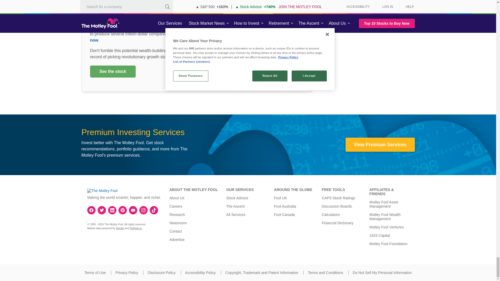 This screenshot has height=281, width=500. I want to click on Do Not Sell My Personal Information., so click(382, 273).